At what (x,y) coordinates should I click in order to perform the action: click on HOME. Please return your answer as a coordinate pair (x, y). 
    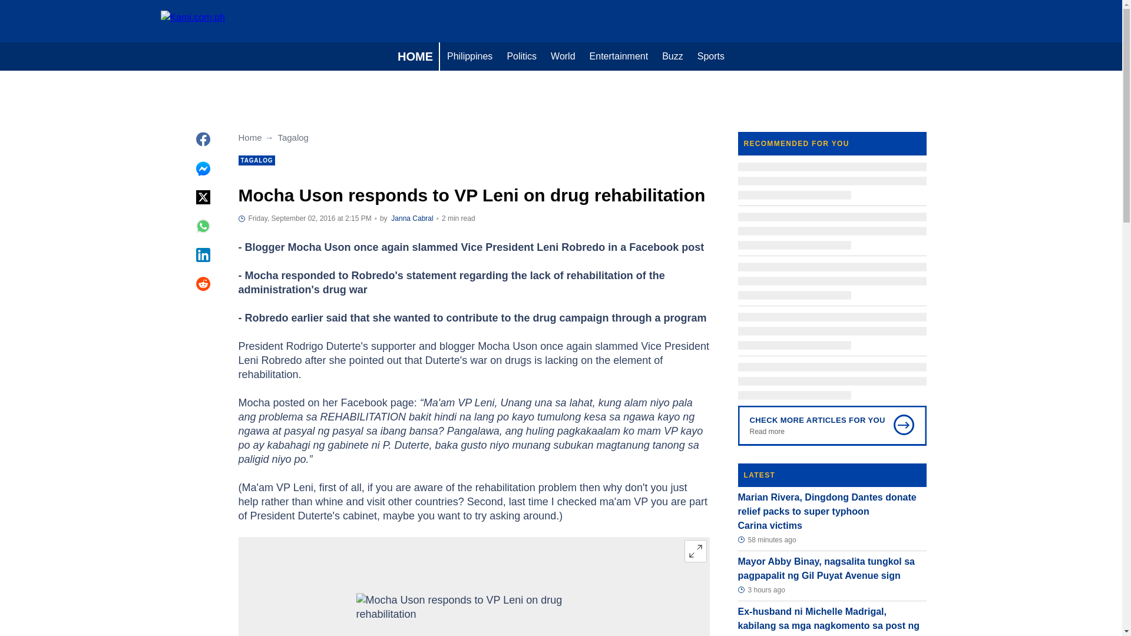
    Looking at the image, I should click on (415, 57).